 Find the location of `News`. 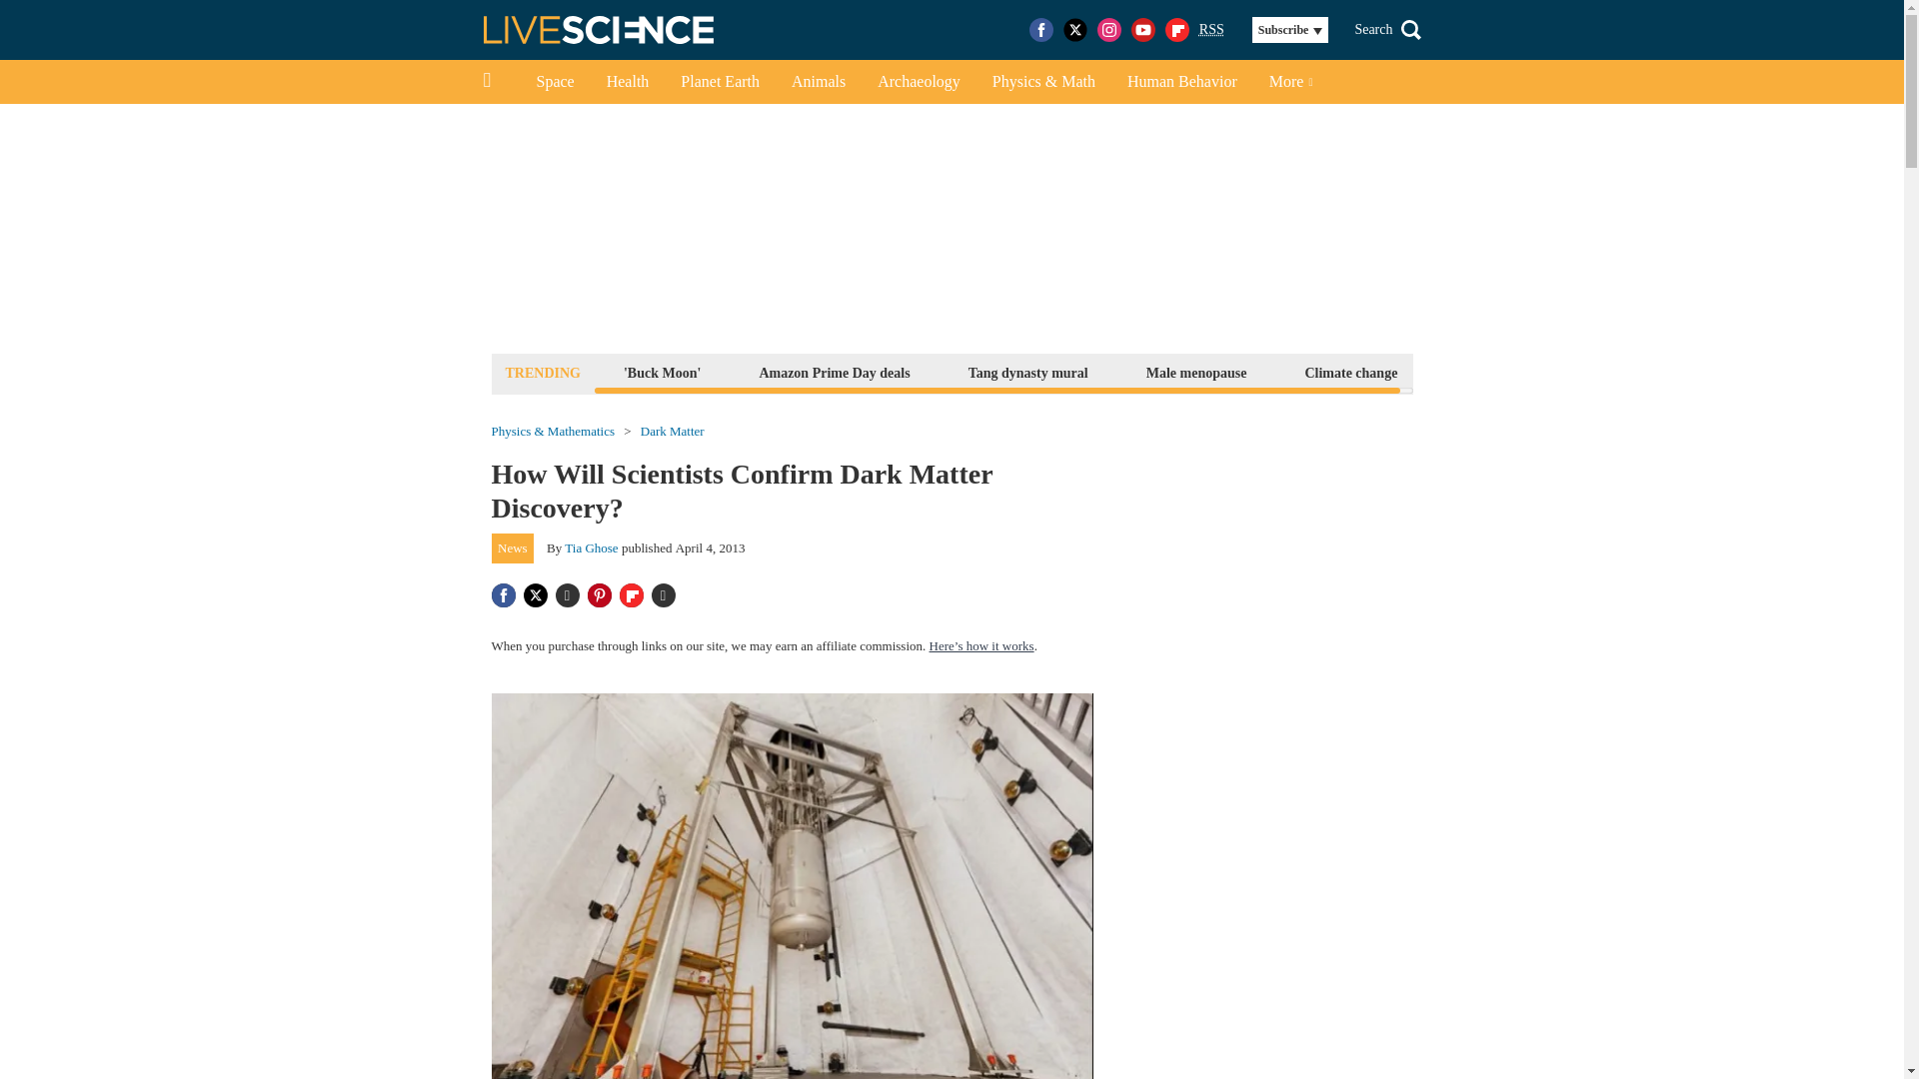

News is located at coordinates (513, 547).